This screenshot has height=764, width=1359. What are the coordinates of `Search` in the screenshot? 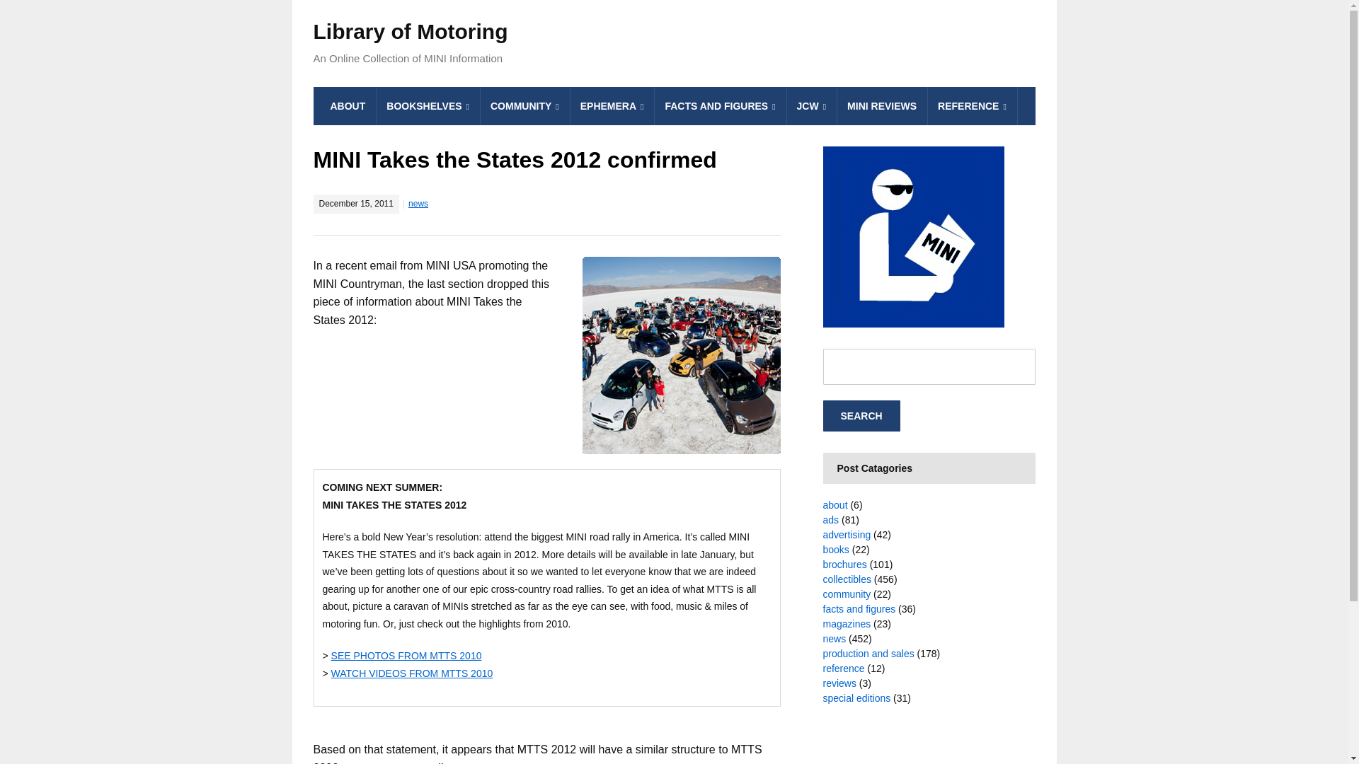 It's located at (861, 416).